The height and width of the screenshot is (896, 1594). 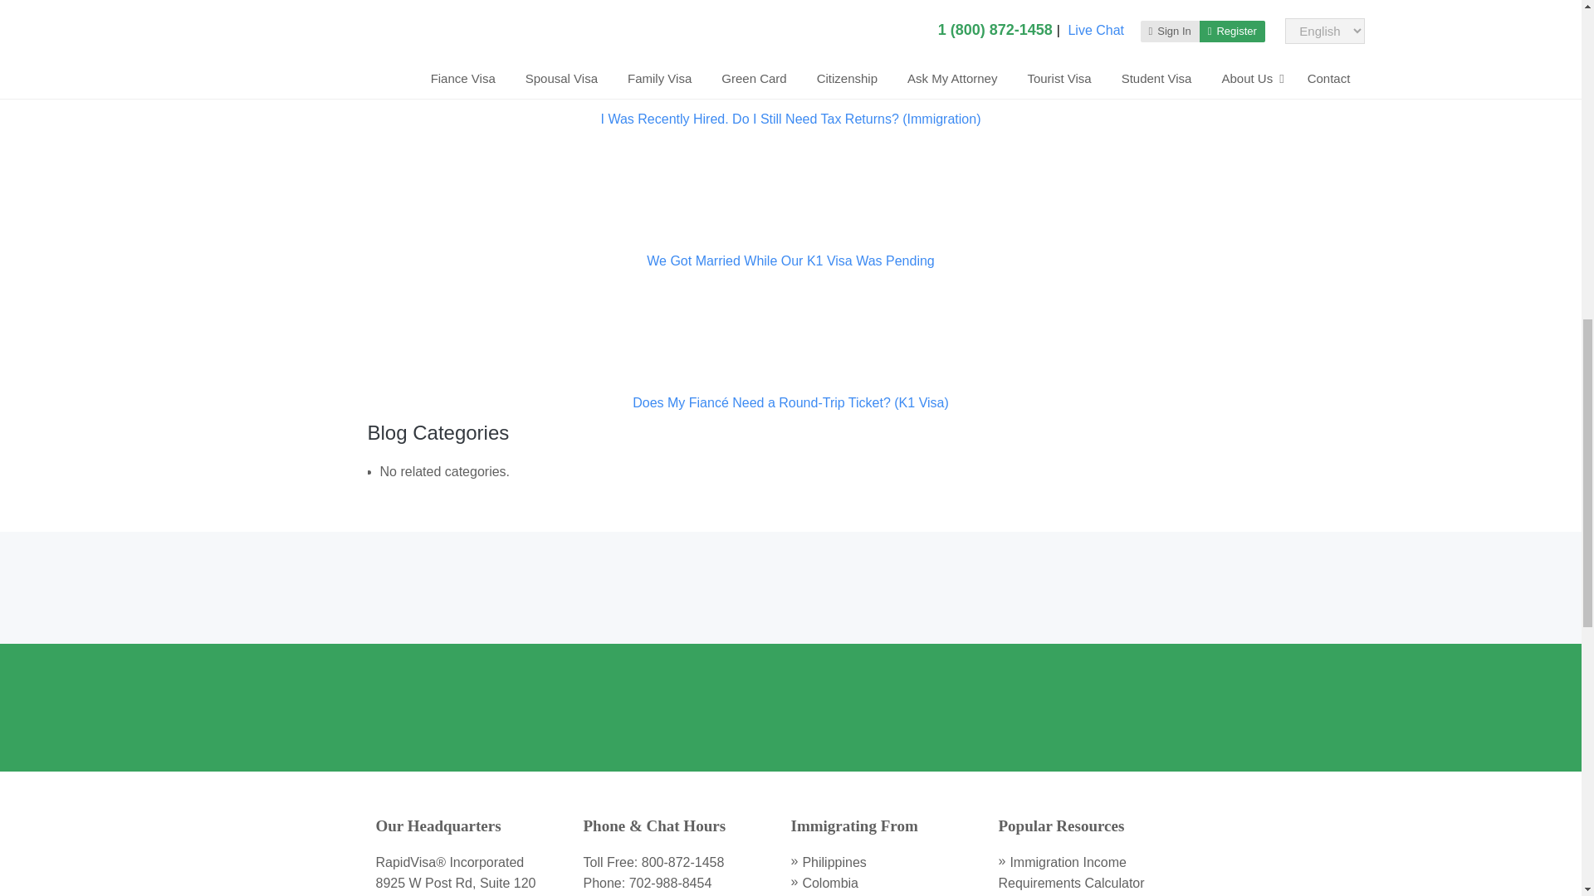 I want to click on We Got Married While Our K1 Visa Was Pending, so click(x=790, y=241).